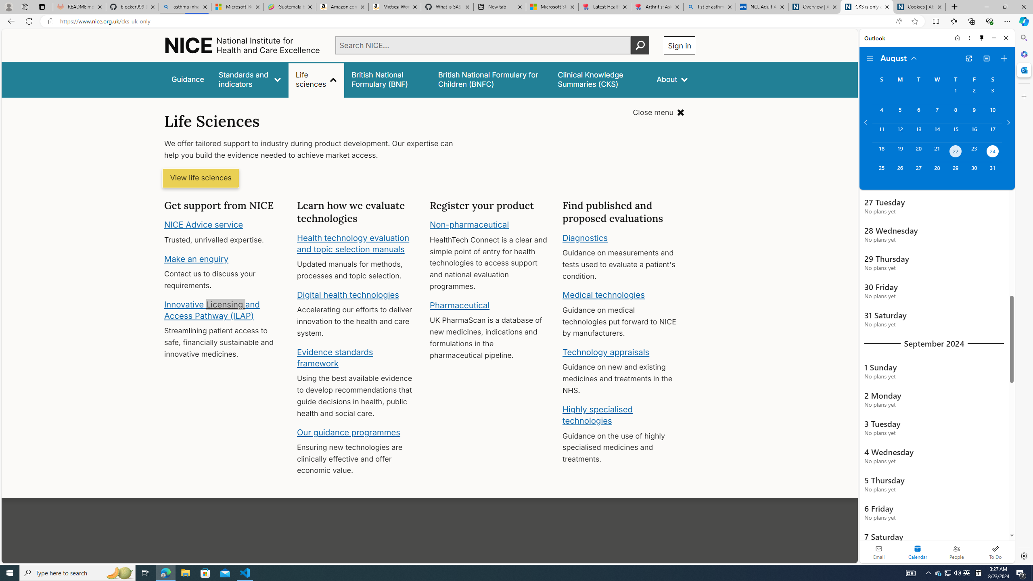 The width and height of the screenshot is (1033, 581). What do you see at coordinates (956, 552) in the screenshot?
I see `People` at bounding box center [956, 552].